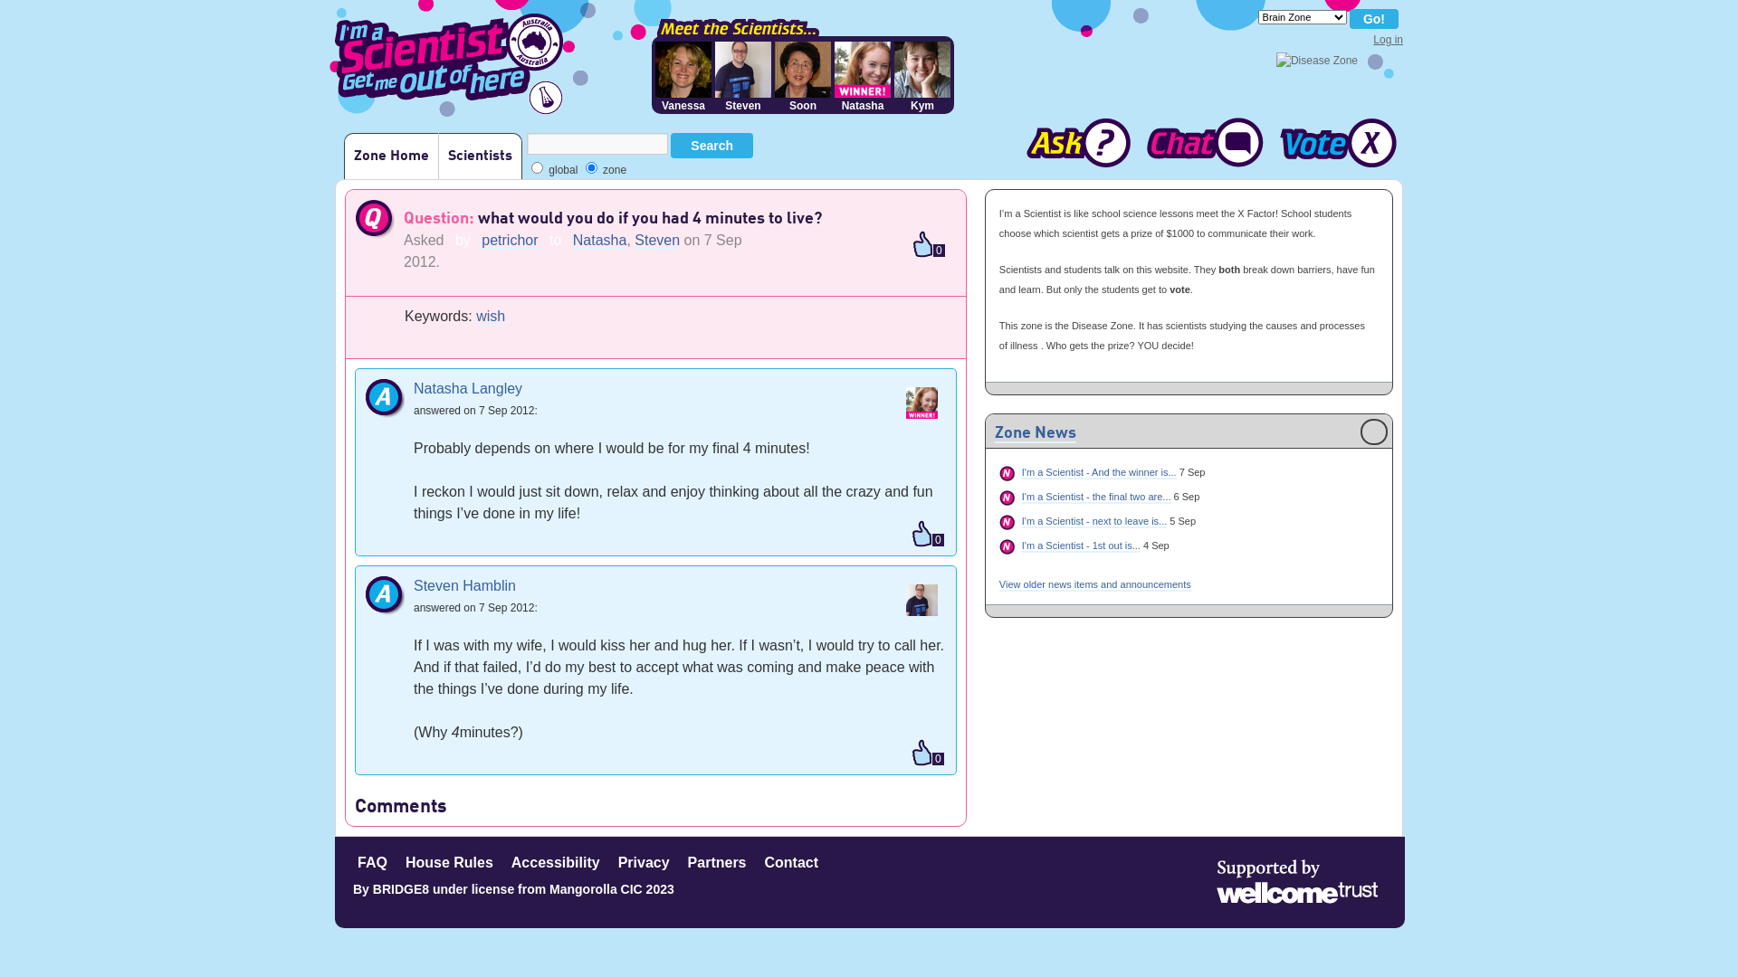 The height and width of the screenshot is (977, 1738). What do you see at coordinates (391, 156) in the screenshot?
I see `Zone Home` at bounding box center [391, 156].